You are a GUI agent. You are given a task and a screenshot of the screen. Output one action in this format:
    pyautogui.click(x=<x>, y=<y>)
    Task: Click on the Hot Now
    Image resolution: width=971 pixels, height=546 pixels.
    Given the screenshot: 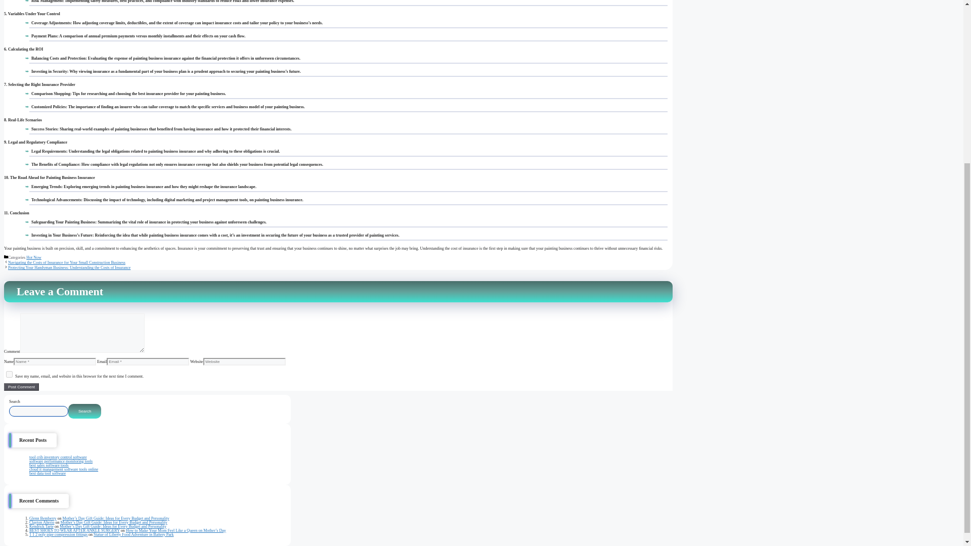 What is the action you would take?
    pyautogui.click(x=33, y=258)
    